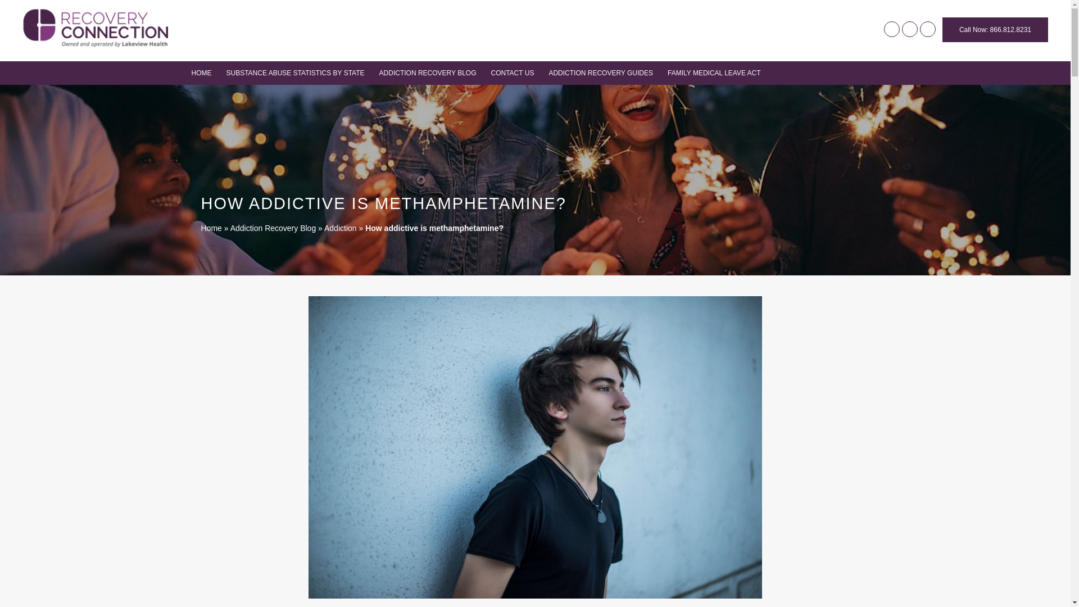 The width and height of the screenshot is (1079, 607). What do you see at coordinates (319, 91) in the screenshot?
I see `Home` at bounding box center [319, 91].